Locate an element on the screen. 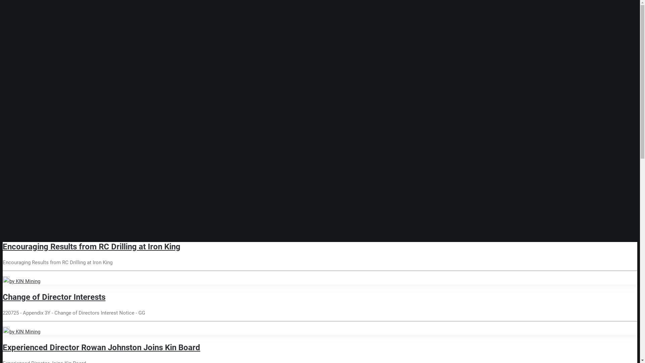 This screenshot has height=363, width=645. by KIN Mining is located at coordinates (21, 281).